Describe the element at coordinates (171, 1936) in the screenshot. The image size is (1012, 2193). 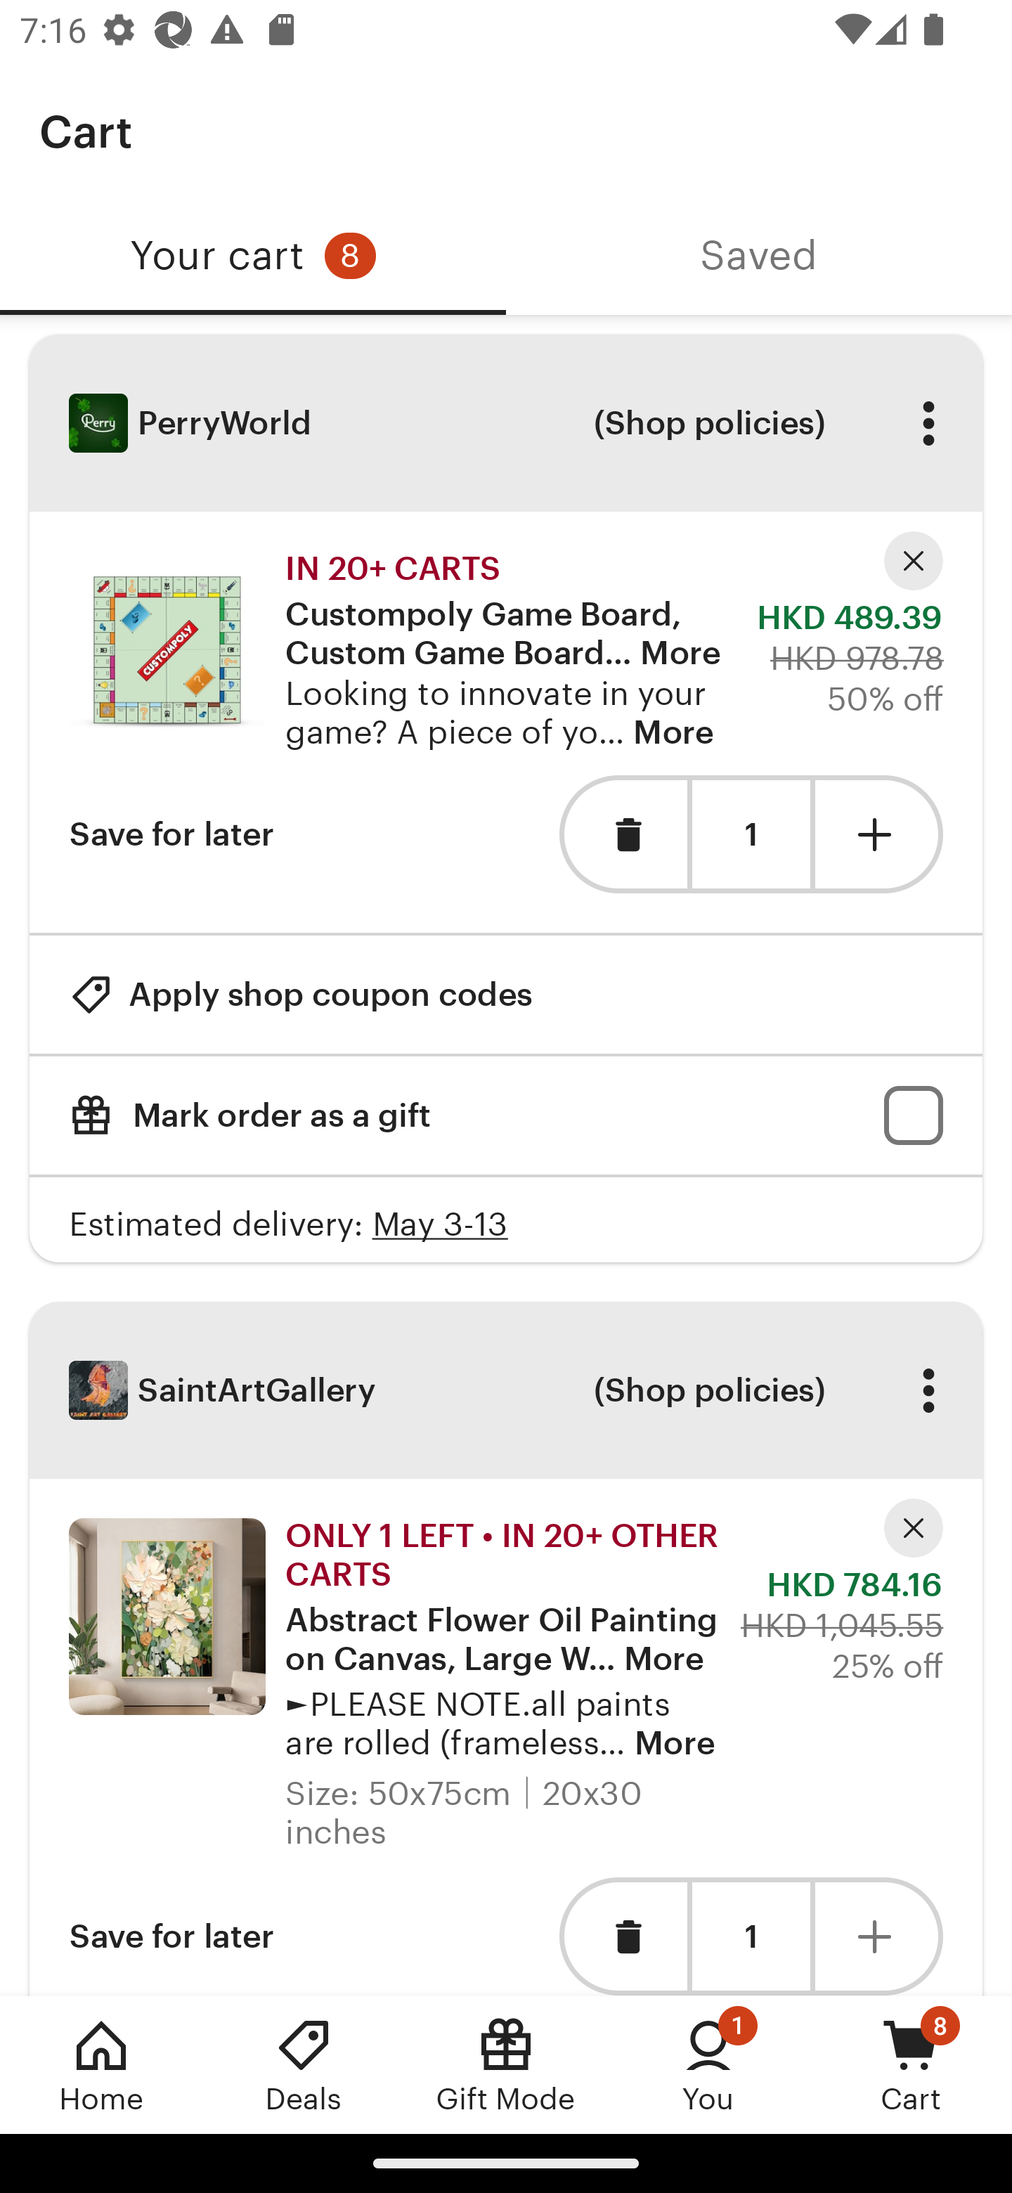
I see `Save for later` at that location.